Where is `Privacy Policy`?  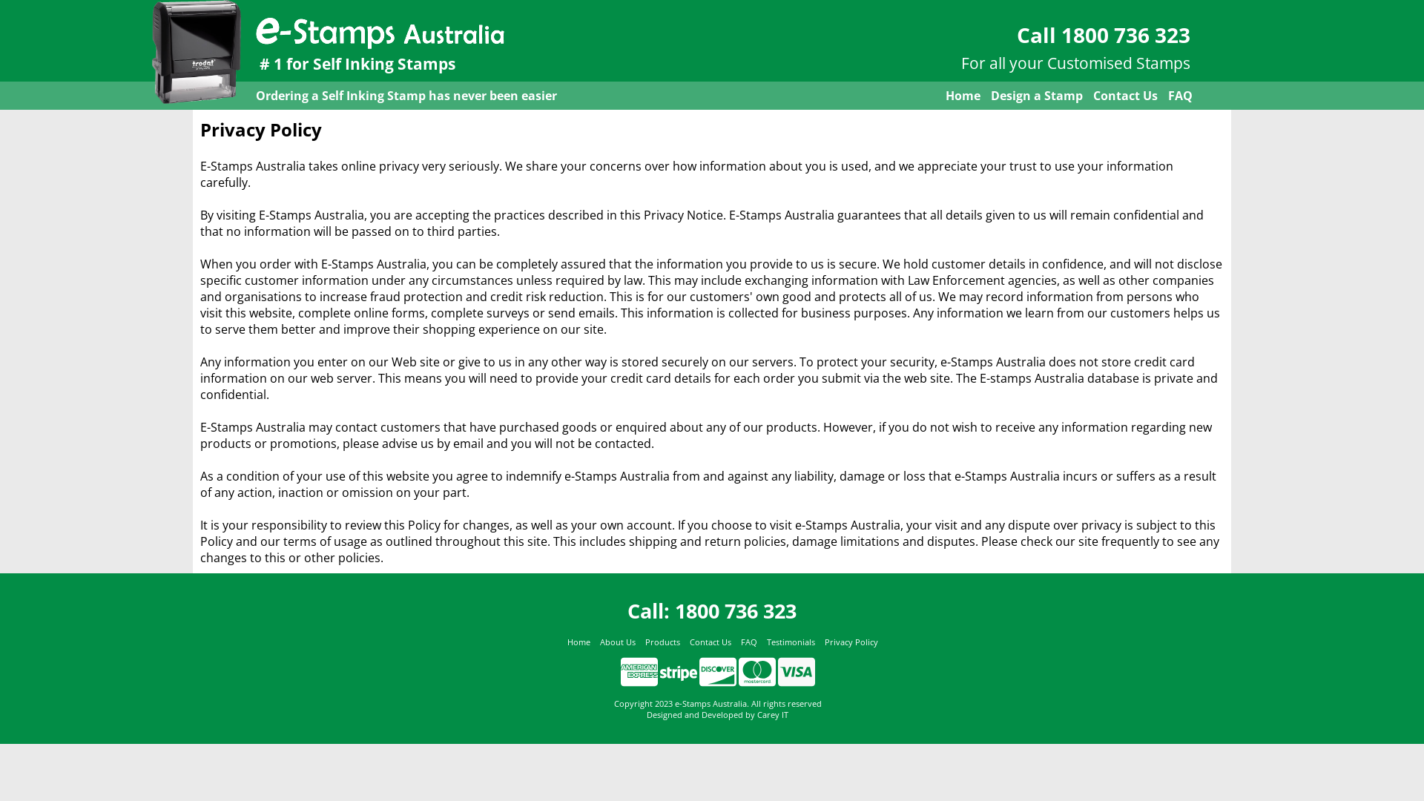 Privacy Policy is located at coordinates (851, 642).